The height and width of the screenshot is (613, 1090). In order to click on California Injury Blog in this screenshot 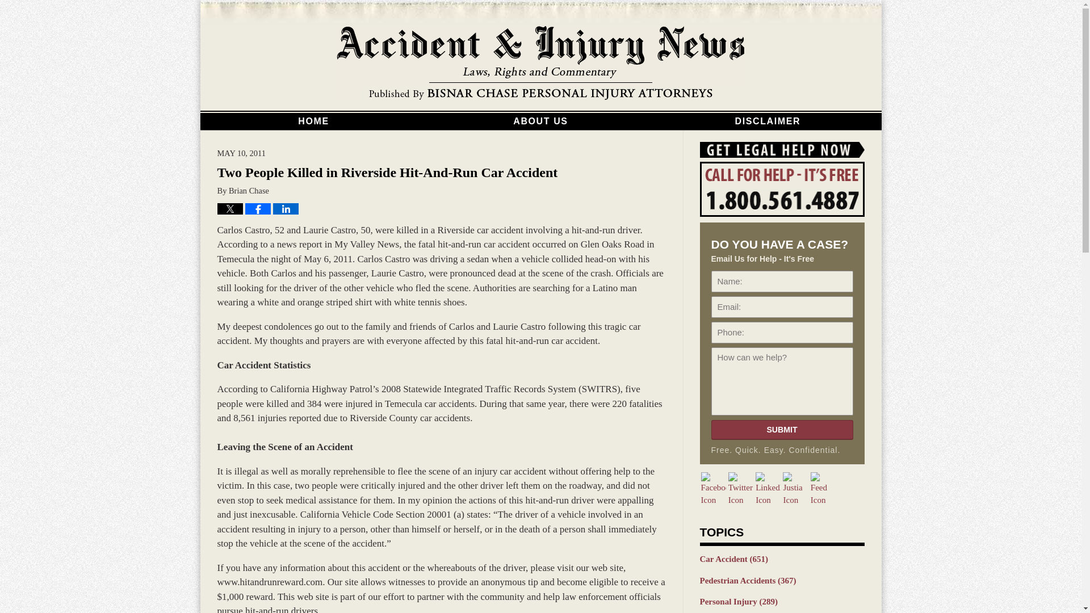, I will do `click(540, 64)`.